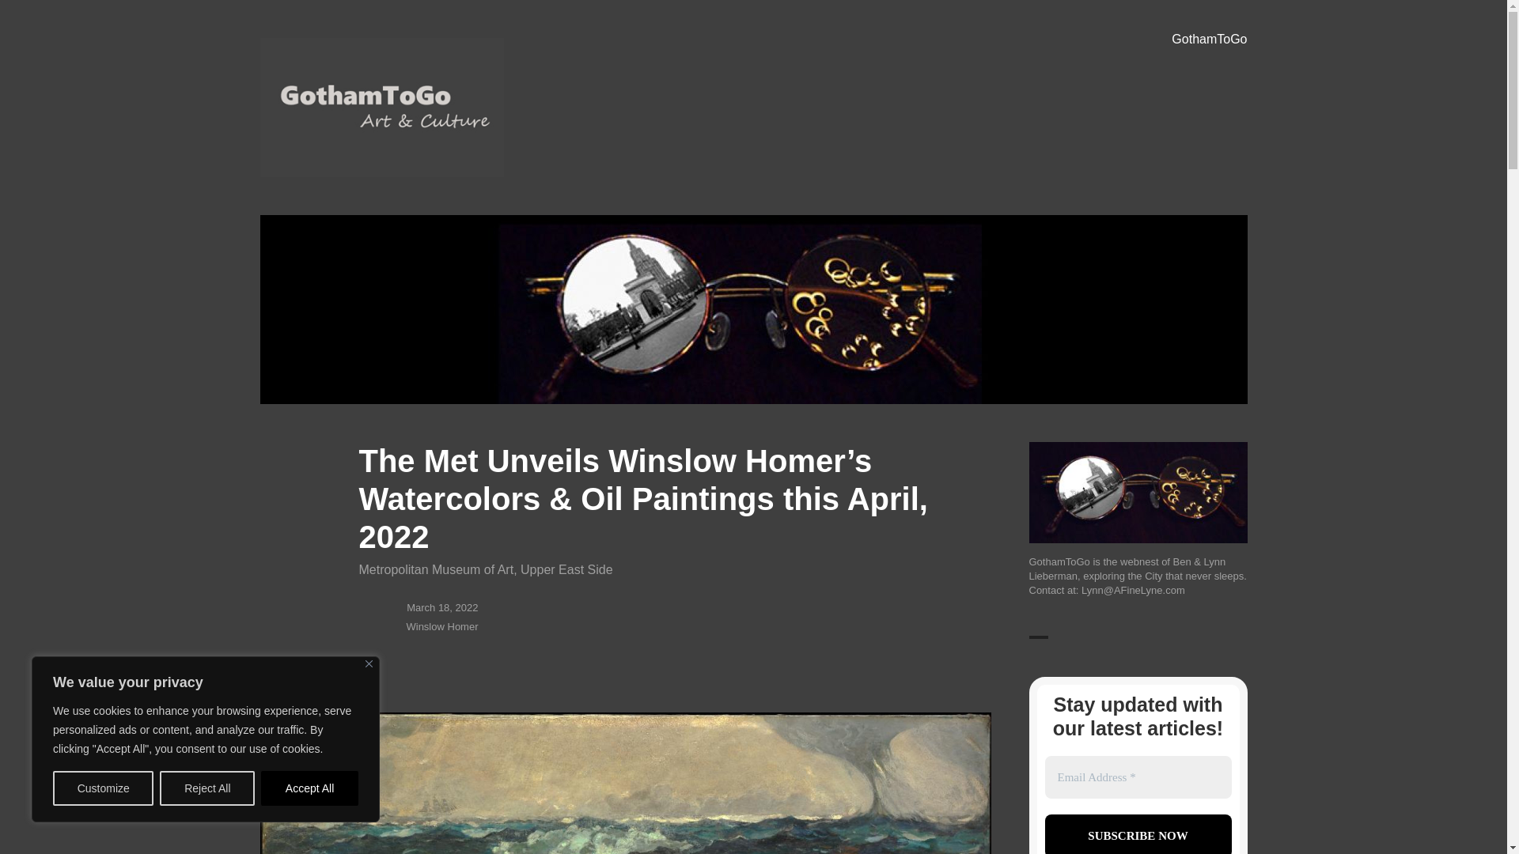  I want to click on Metropolitan Museum of Art, so click(437, 569).